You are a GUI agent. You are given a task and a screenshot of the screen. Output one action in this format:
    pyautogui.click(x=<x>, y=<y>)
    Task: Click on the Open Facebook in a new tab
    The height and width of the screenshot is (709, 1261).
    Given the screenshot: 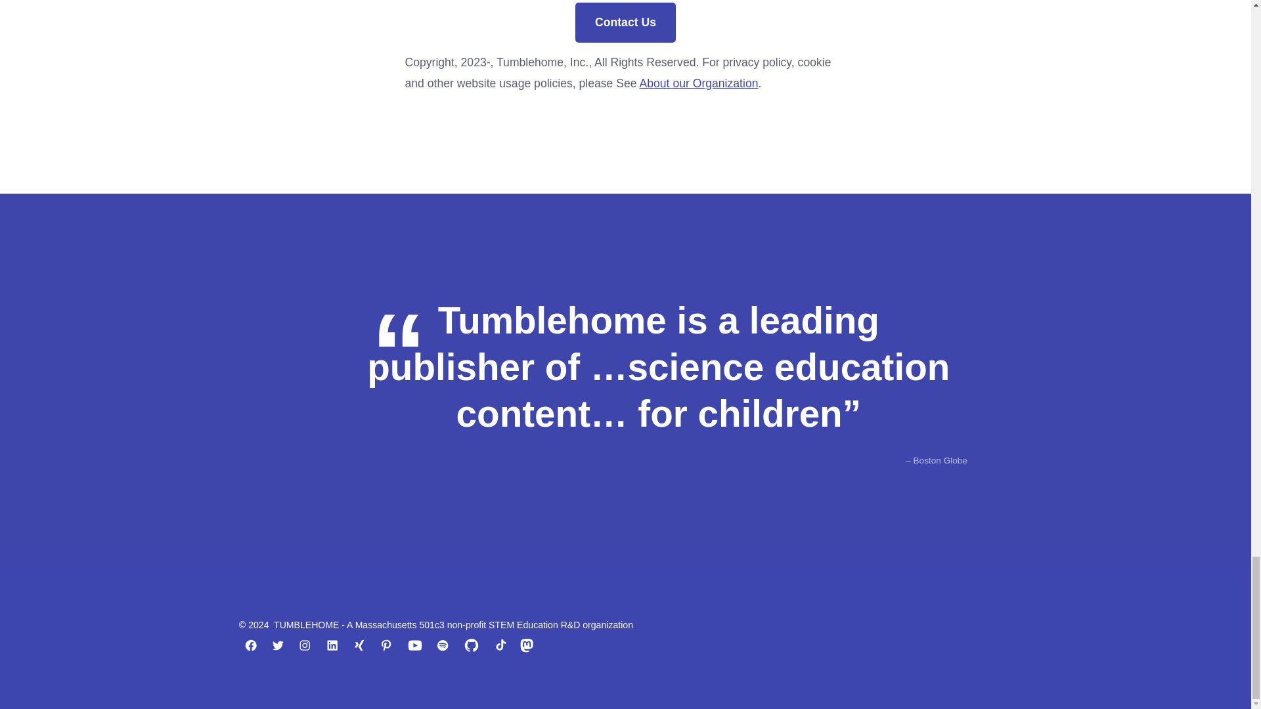 What is the action you would take?
    pyautogui.click(x=251, y=645)
    